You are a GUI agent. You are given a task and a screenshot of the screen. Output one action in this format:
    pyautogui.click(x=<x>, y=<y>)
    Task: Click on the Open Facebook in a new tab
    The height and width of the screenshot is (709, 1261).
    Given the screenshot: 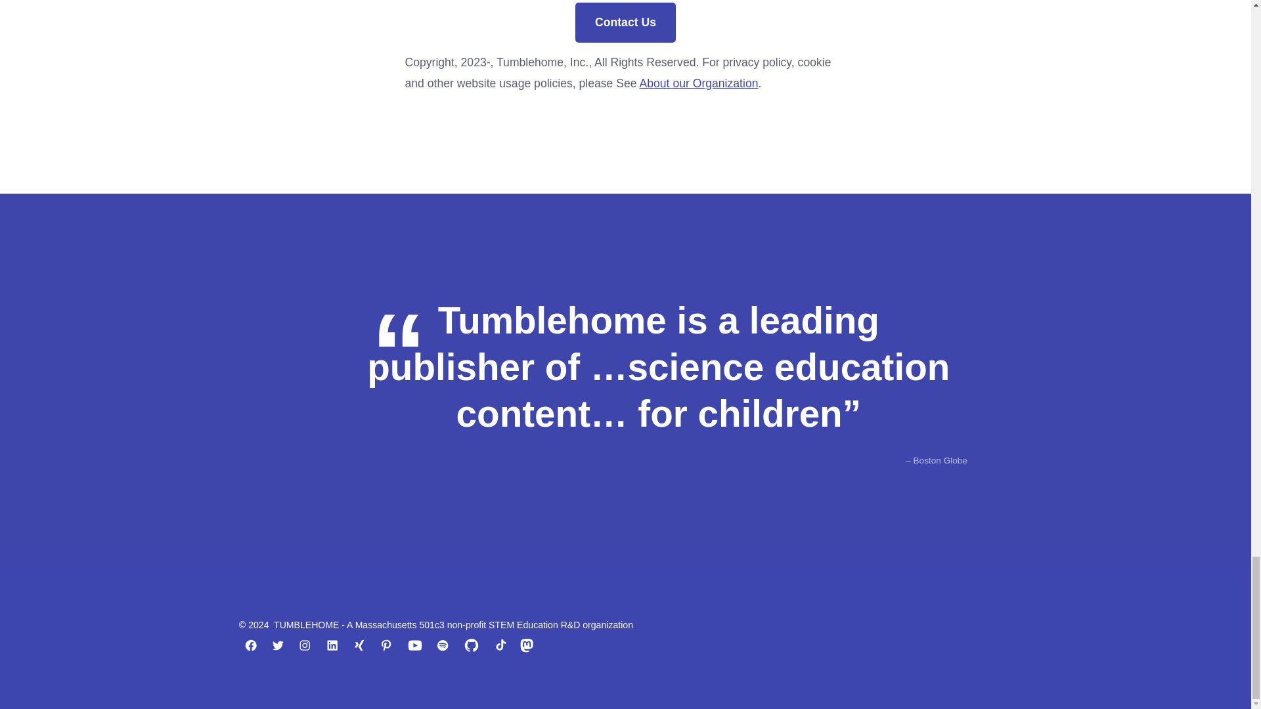 What is the action you would take?
    pyautogui.click(x=251, y=645)
    